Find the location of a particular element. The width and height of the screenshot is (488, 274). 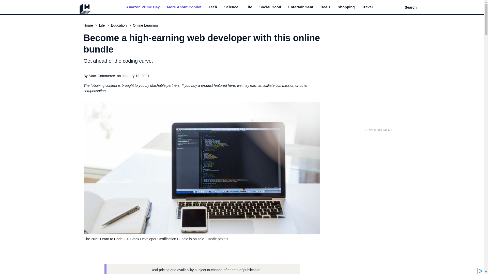

Science is located at coordinates (231, 7).